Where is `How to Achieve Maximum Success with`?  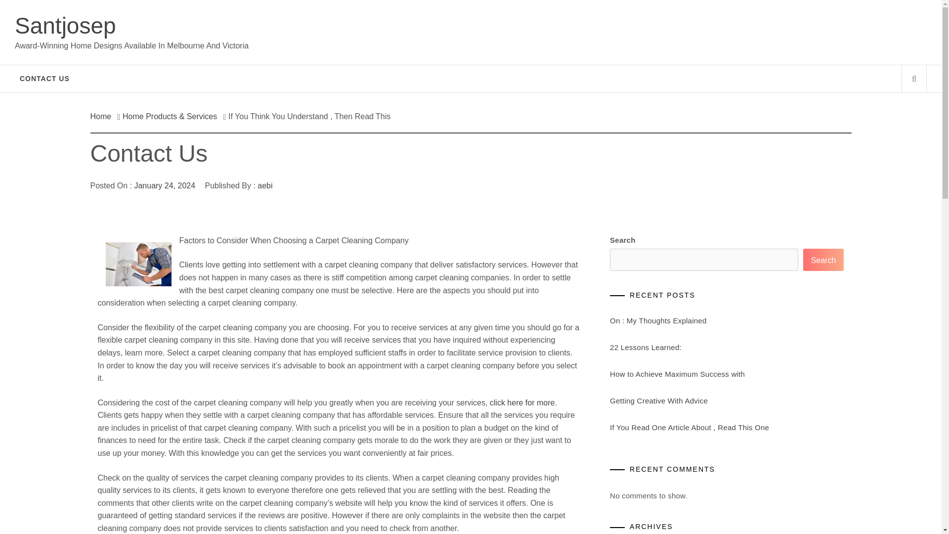 How to Achieve Maximum Success with is located at coordinates (677, 374).